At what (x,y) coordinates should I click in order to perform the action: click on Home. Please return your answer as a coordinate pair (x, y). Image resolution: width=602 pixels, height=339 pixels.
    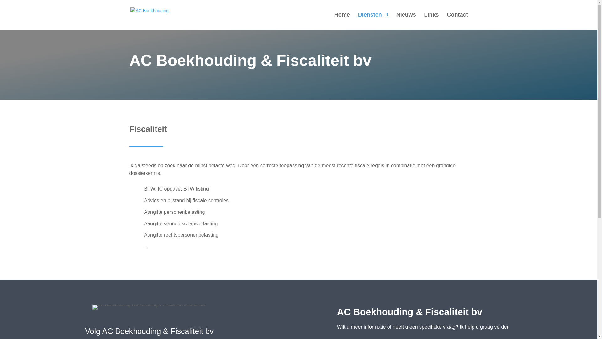
    Looking at the image, I should click on (342, 21).